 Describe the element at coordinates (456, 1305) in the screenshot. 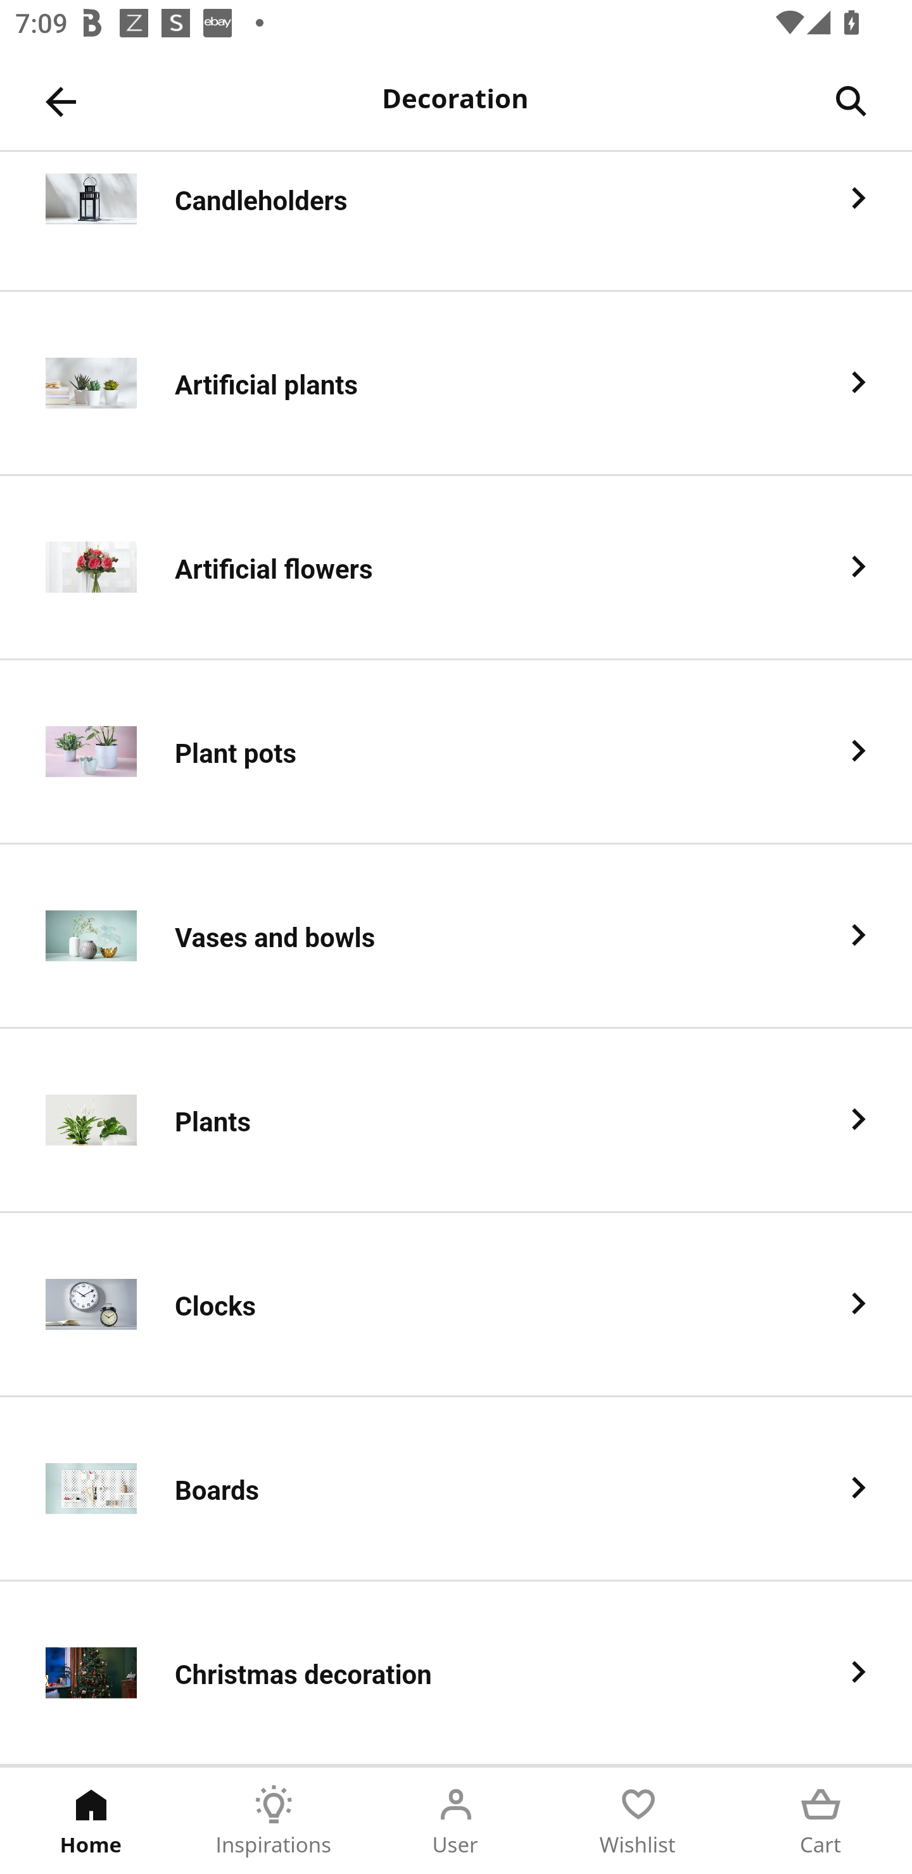

I see `Clocks` at that location.